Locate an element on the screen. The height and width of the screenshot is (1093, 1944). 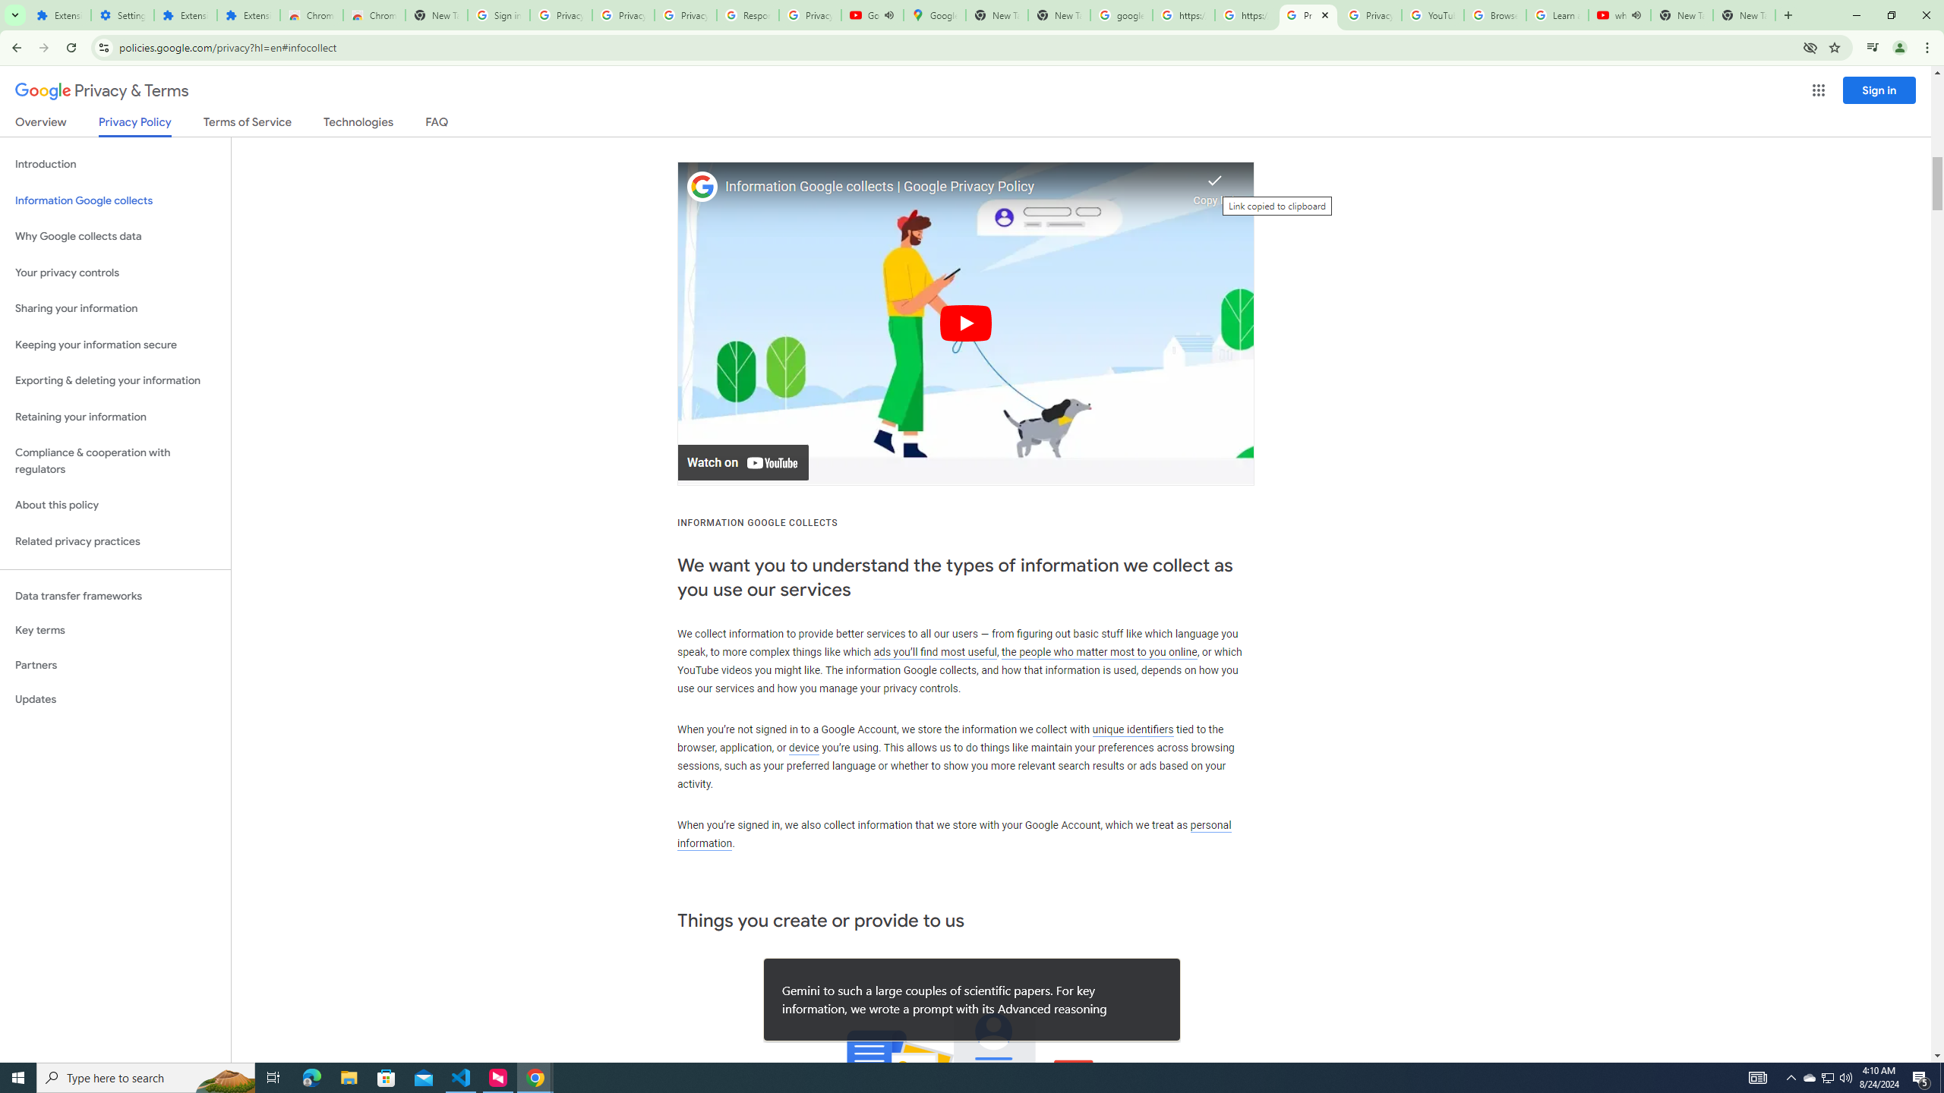
Keeping your information secure is located at coordinates (115, 345).